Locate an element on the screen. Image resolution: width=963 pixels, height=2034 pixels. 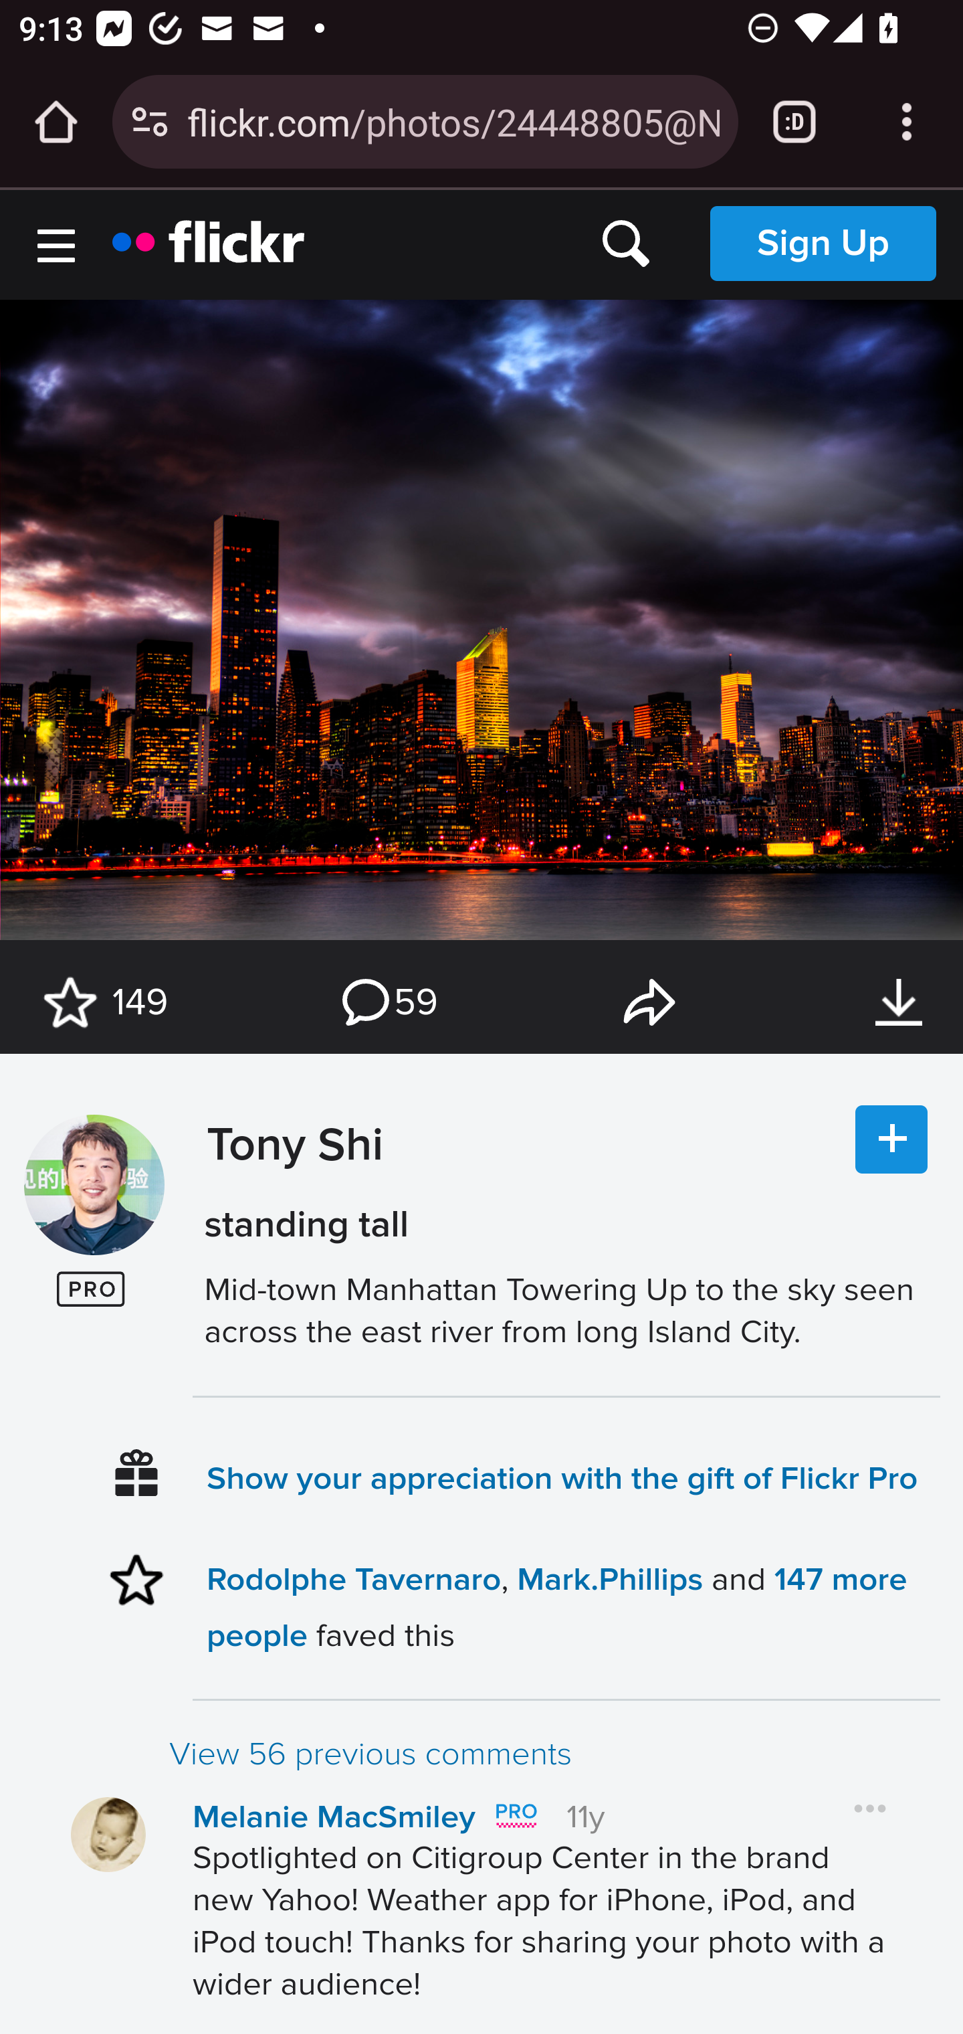
147 more people is located at coordinates (556, 1606).